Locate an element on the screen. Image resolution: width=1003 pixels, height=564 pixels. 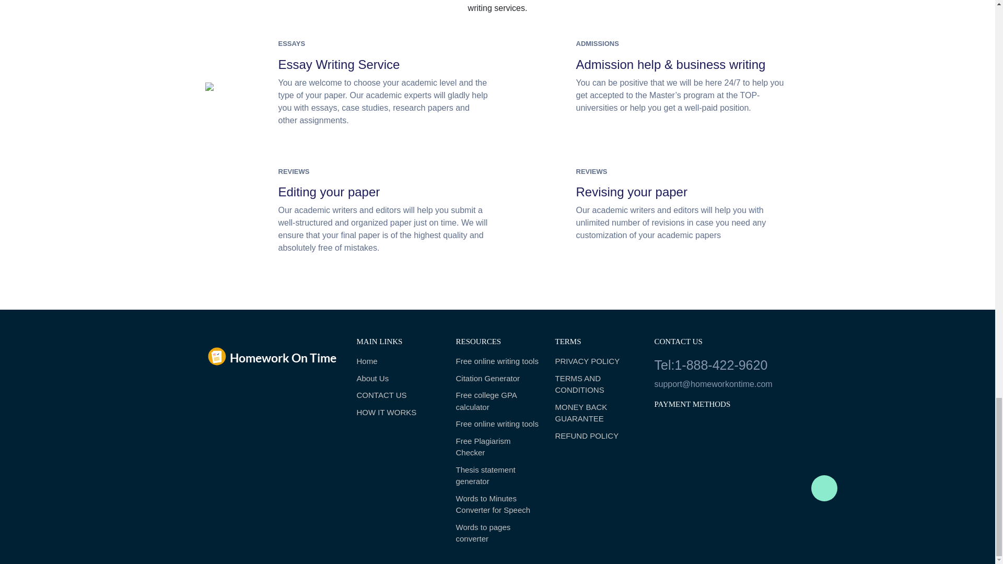
Words to Minutes Converter for Speech is located at coordinates (497, 504).